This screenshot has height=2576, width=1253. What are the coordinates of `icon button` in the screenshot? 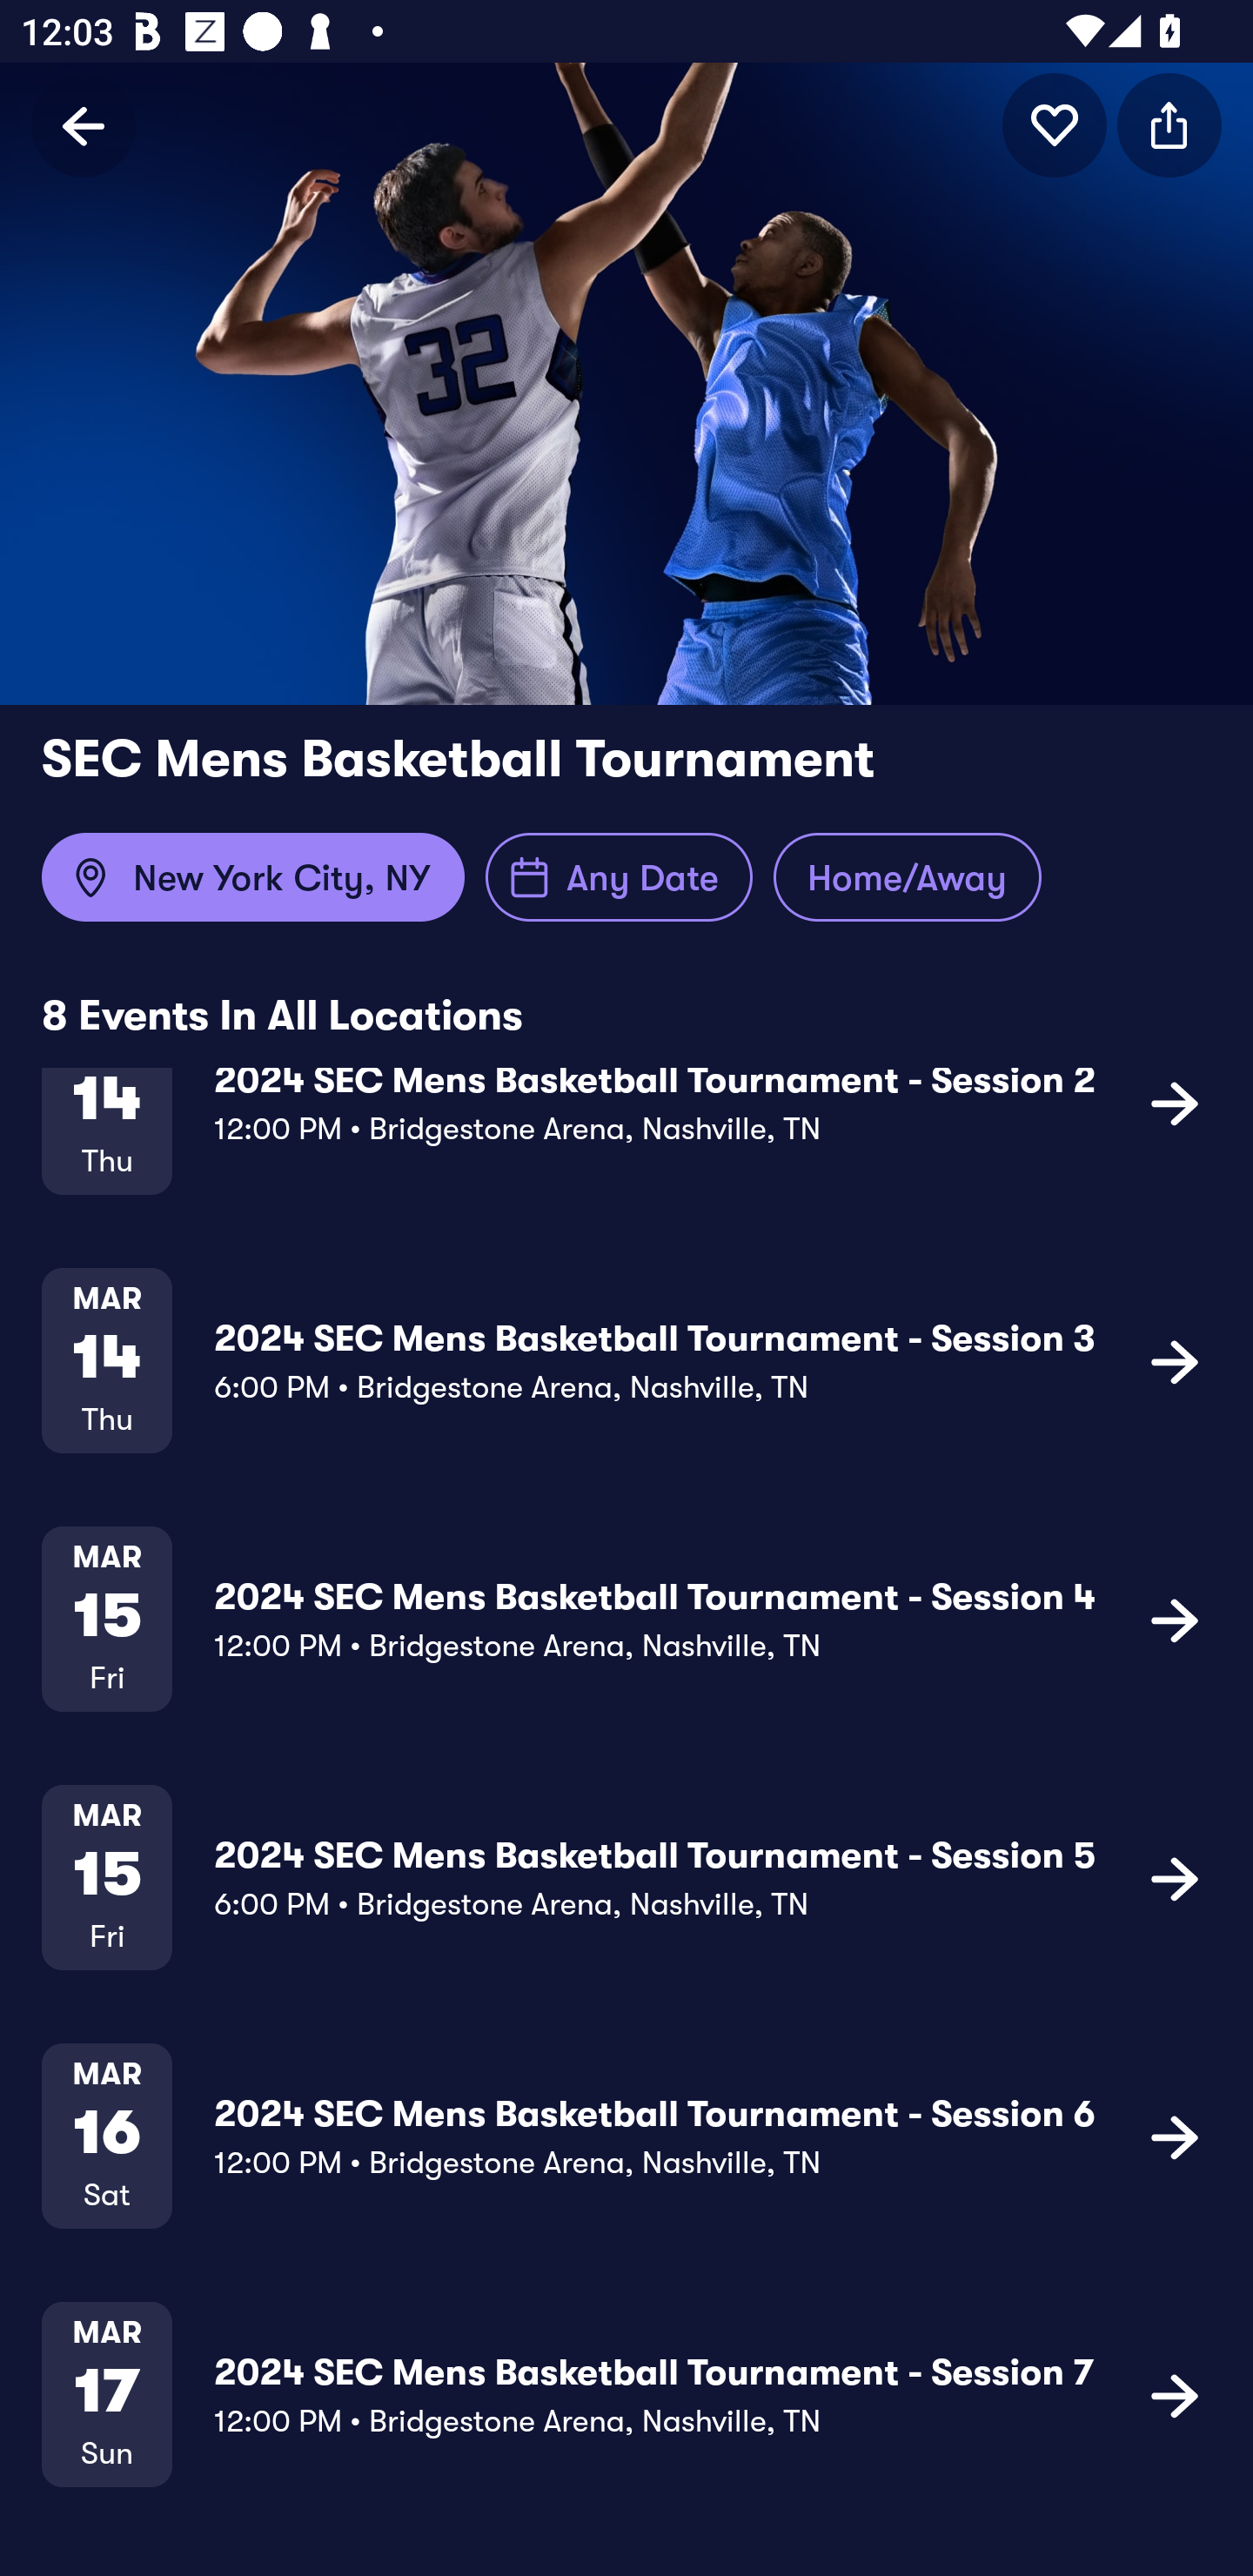 It's located at (1175, 2395).